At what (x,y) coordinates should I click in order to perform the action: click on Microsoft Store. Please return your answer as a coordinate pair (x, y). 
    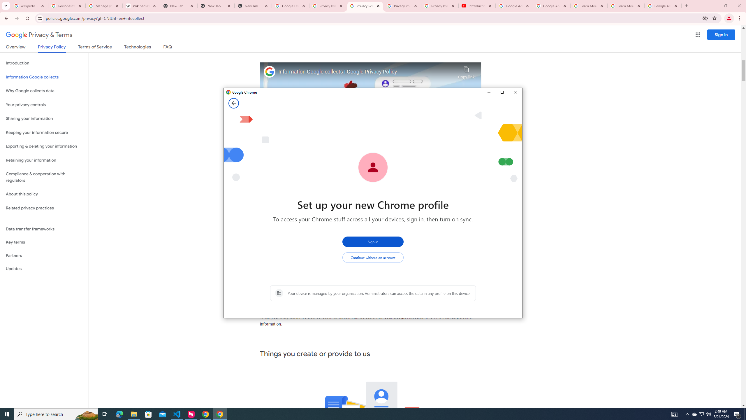
    Looking at the image, I should click on (148, 414).